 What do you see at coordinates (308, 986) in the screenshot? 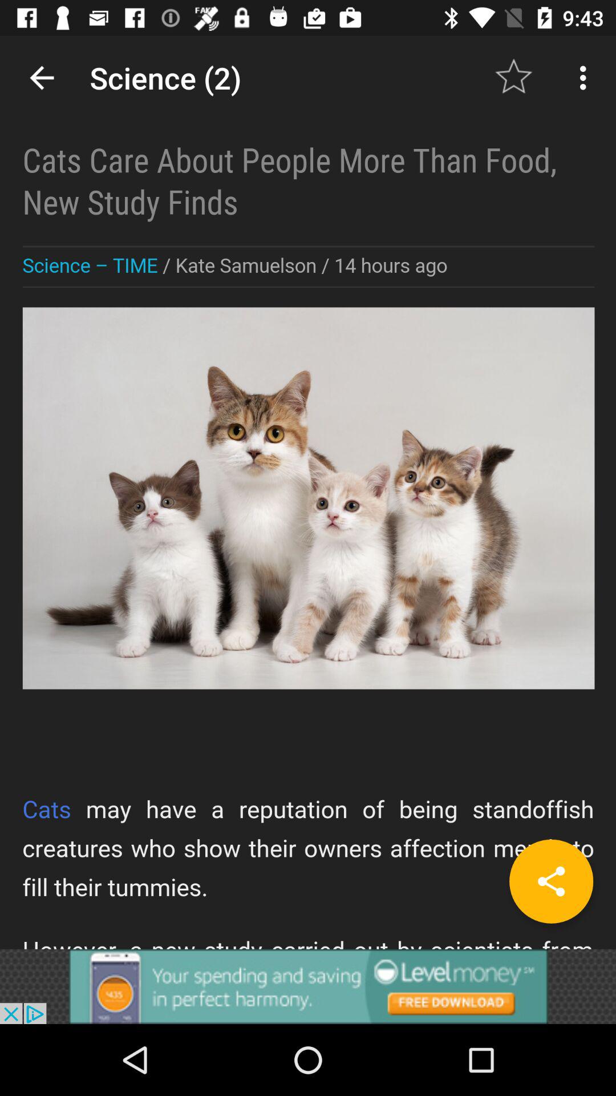
I see `view advertisement` at bounding box center [308, 986].